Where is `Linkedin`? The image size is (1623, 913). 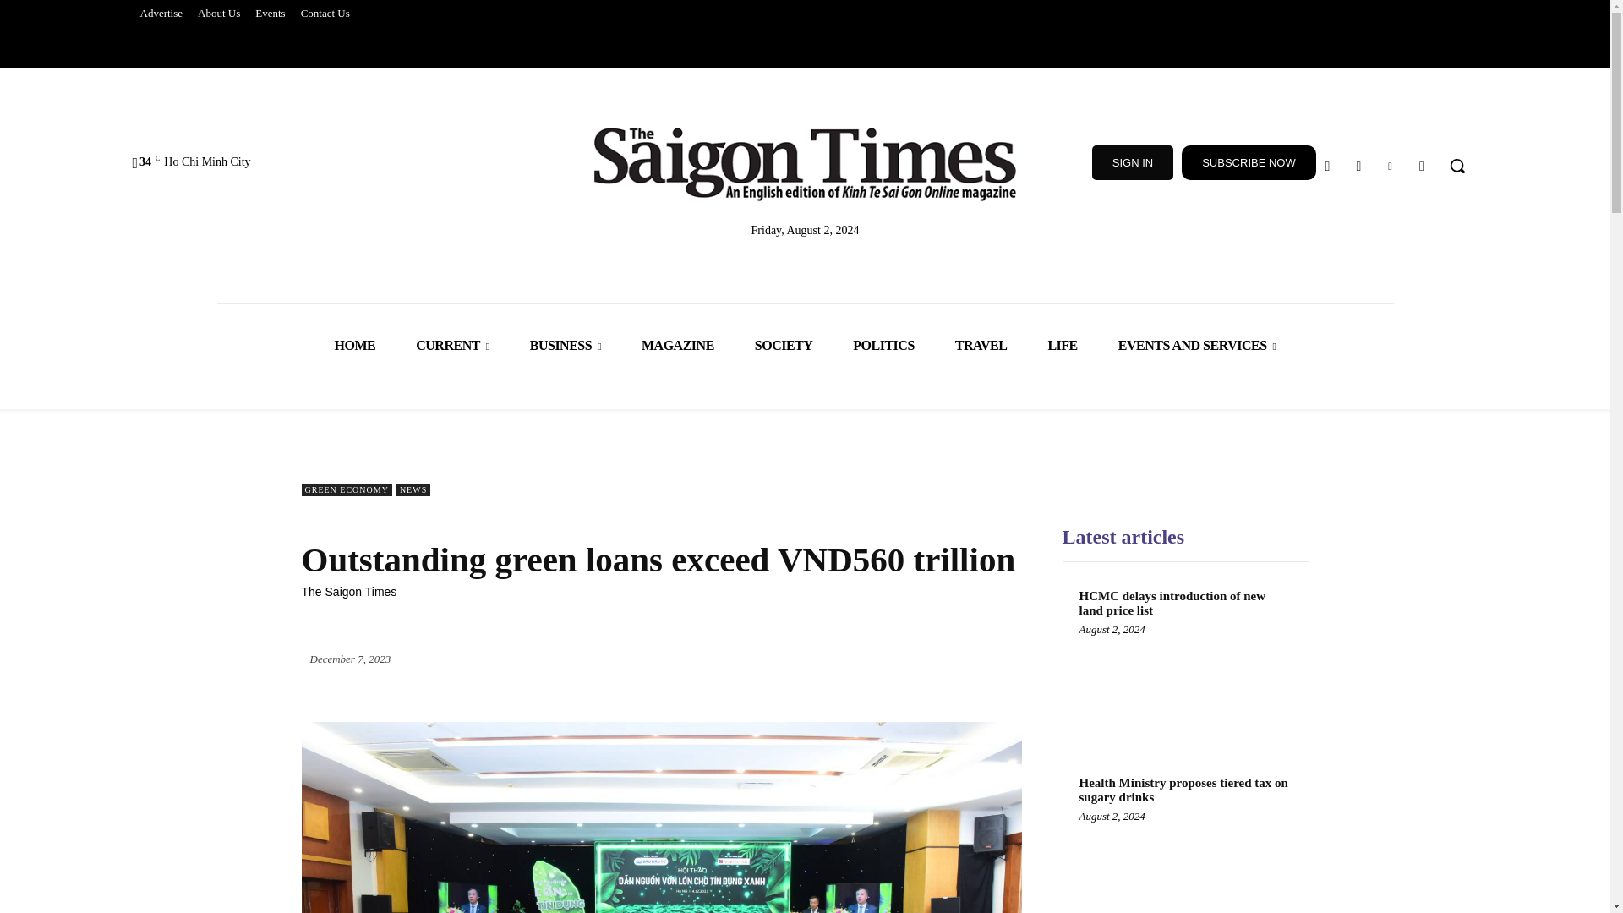
Linkedin is located at coordinates (1390, 166).